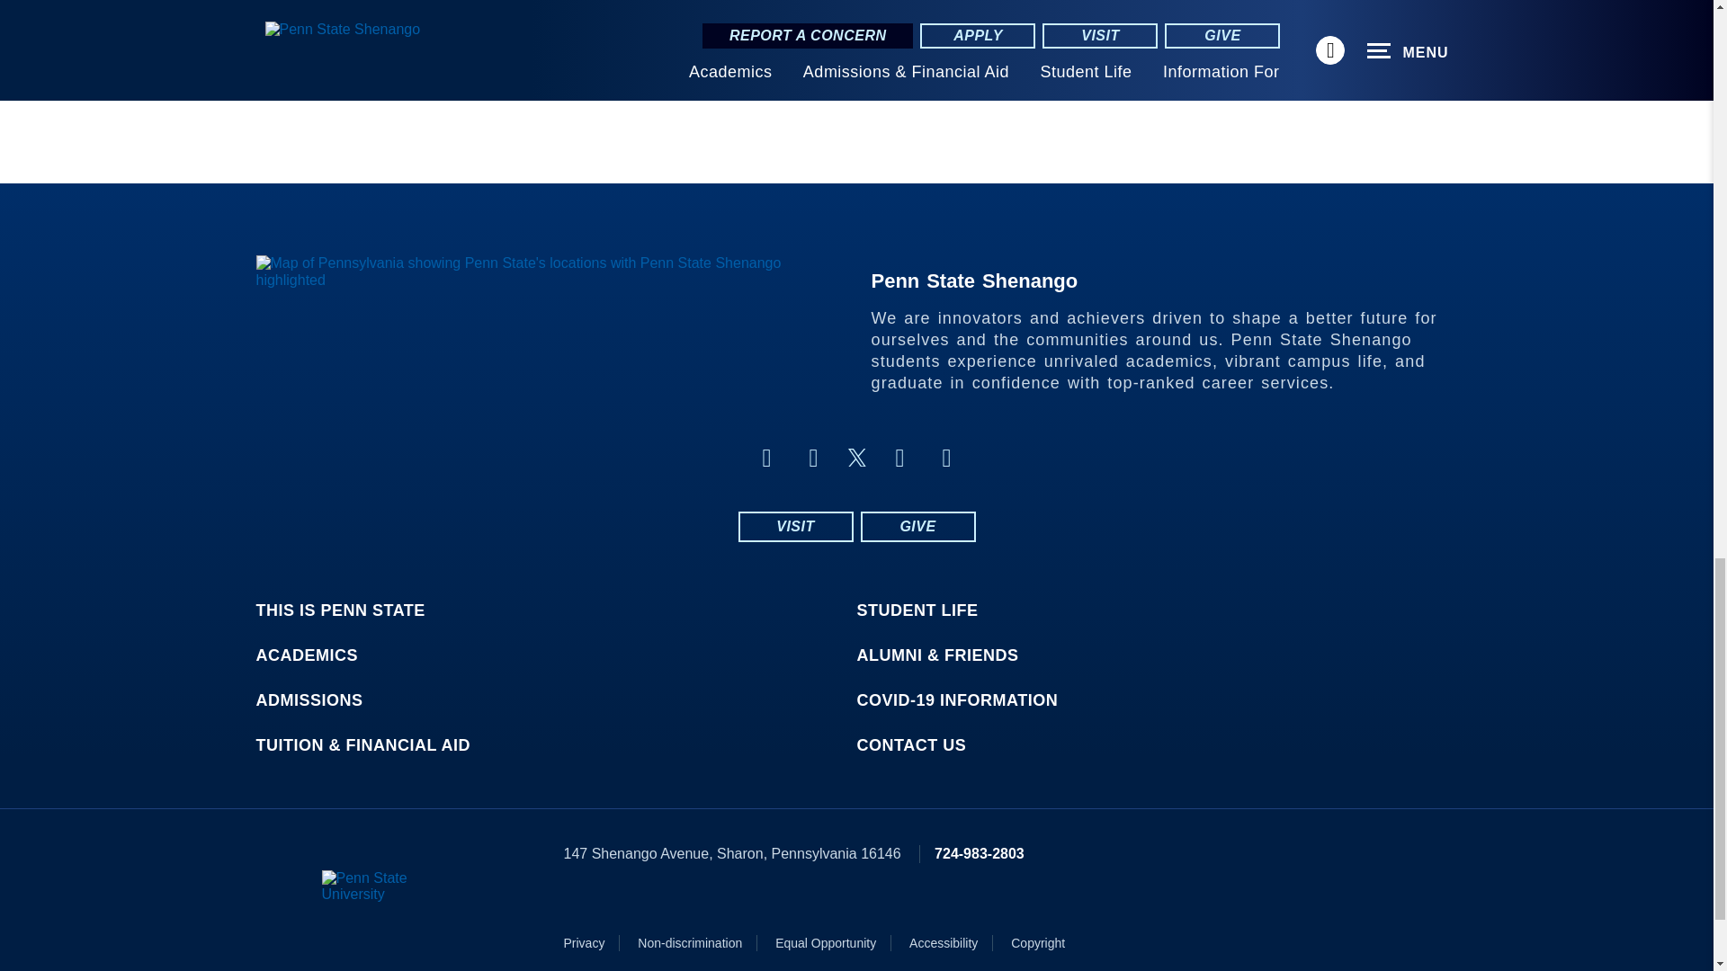 The width and height of the screenshot is (1727, 971). What do you see at coordinates (899, 457) in the screenshot?
I see `linkedin` at bounding box center [899, 457].